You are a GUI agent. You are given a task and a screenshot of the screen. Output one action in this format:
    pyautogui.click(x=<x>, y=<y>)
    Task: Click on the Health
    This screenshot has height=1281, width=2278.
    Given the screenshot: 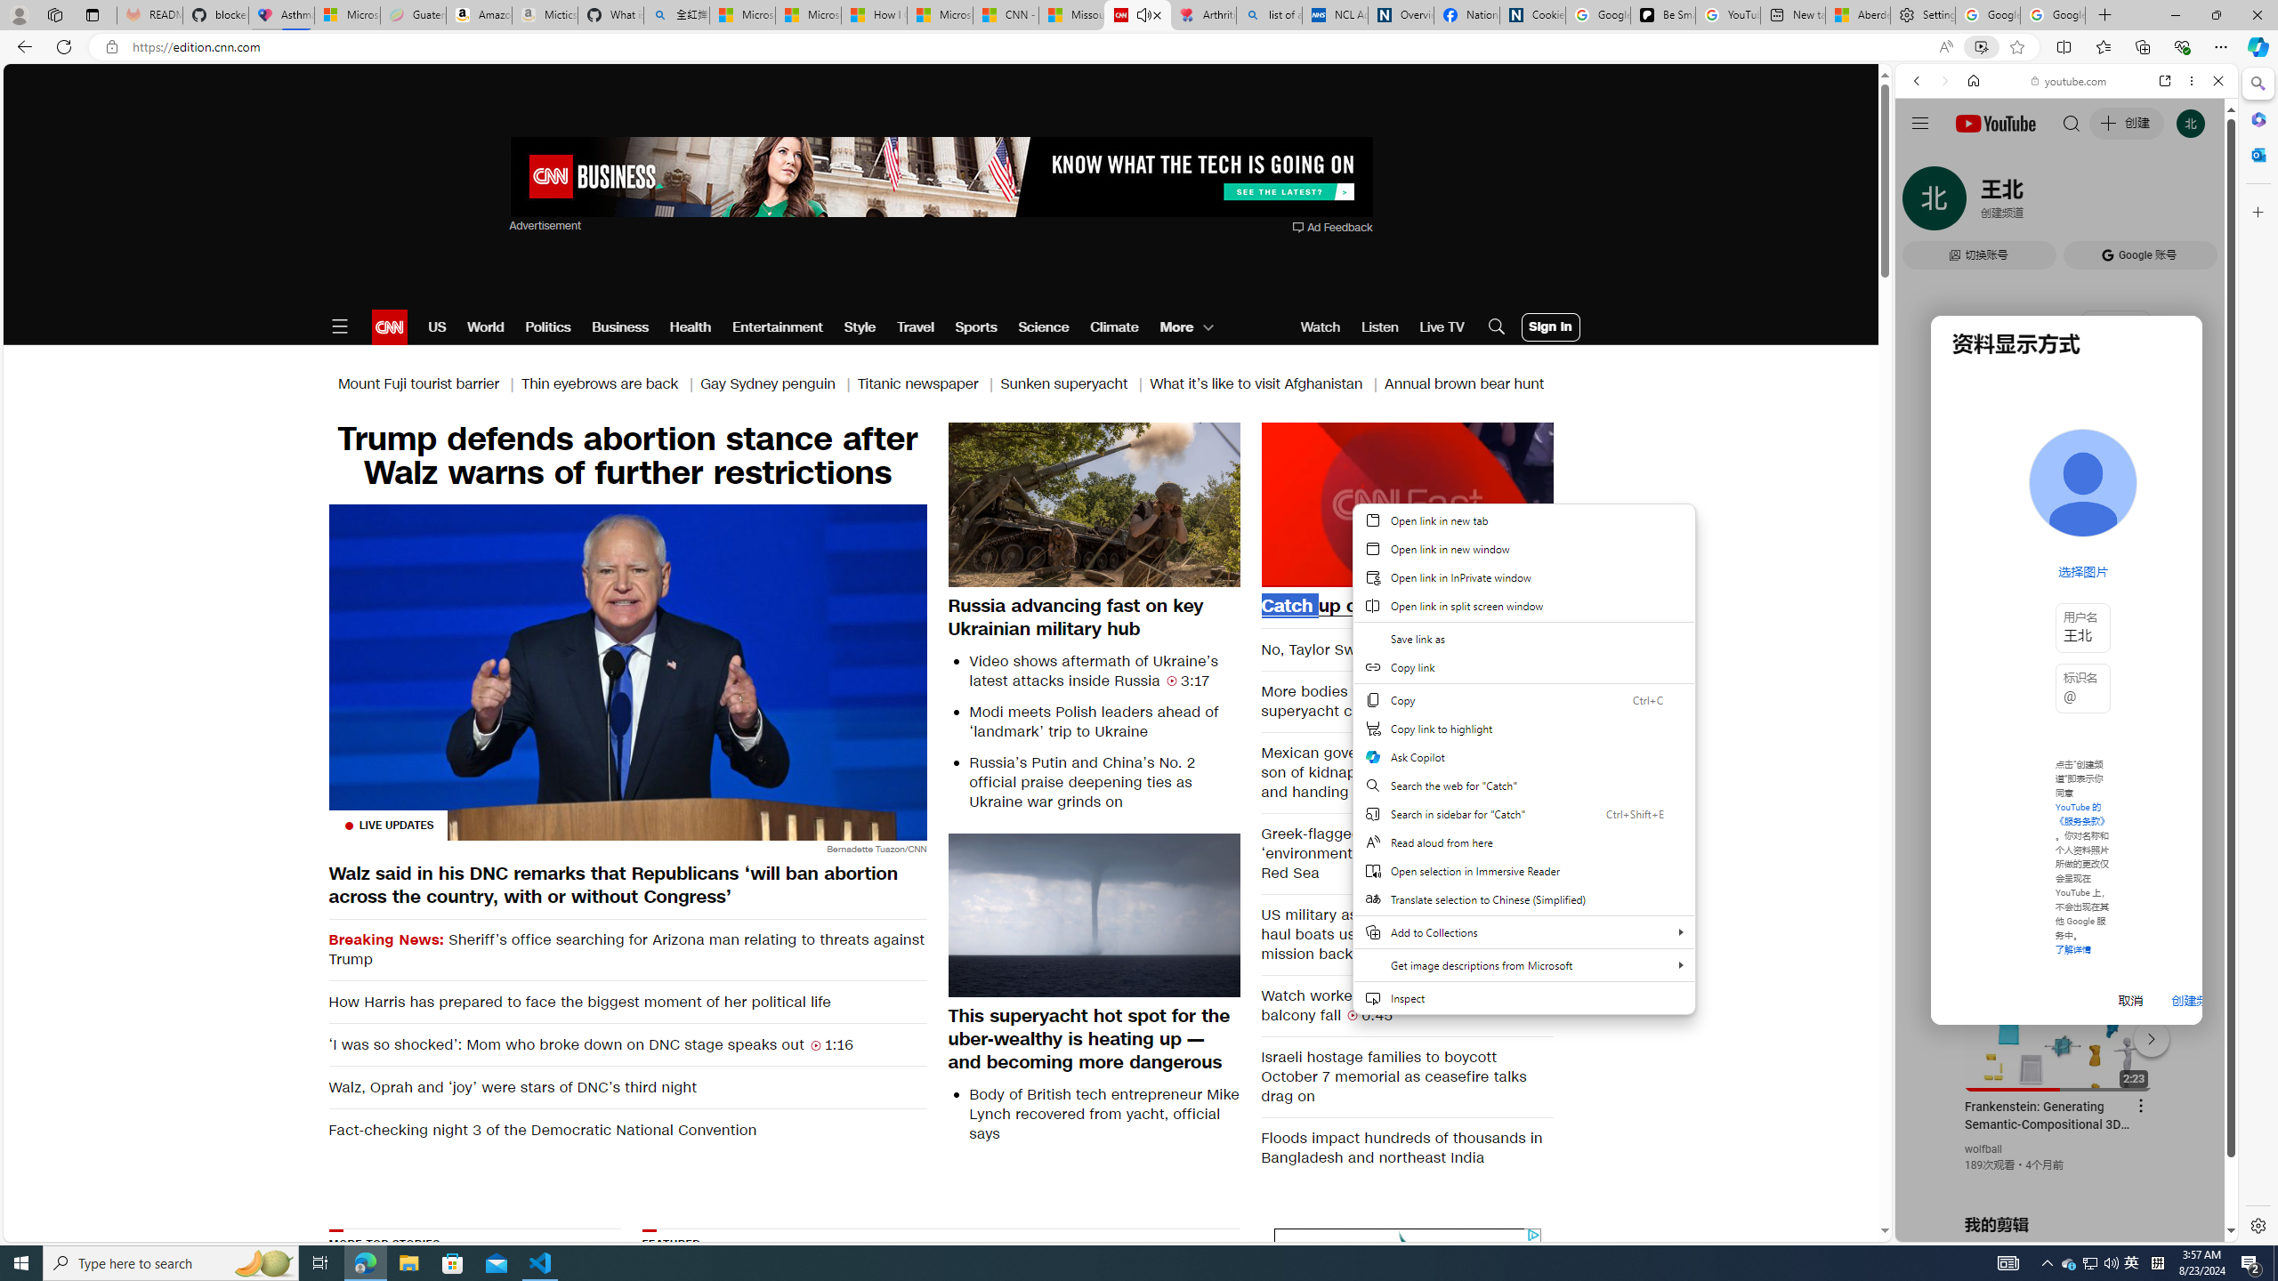 What is the action you would take?
    pyautogui.click(x=690, y=327)
    